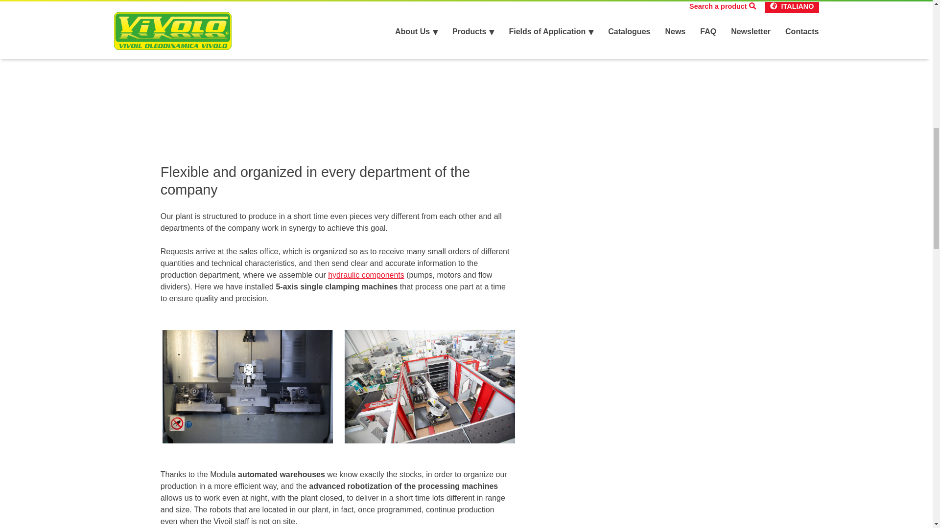  I want to click on Machinery to produce hydraulic pumps, so click(248, 387).